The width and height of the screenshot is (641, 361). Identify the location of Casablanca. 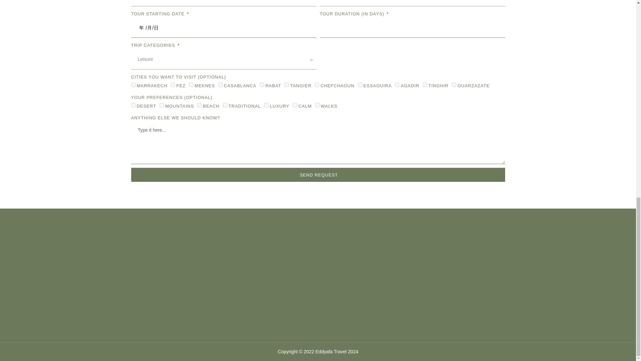
(220, 85).